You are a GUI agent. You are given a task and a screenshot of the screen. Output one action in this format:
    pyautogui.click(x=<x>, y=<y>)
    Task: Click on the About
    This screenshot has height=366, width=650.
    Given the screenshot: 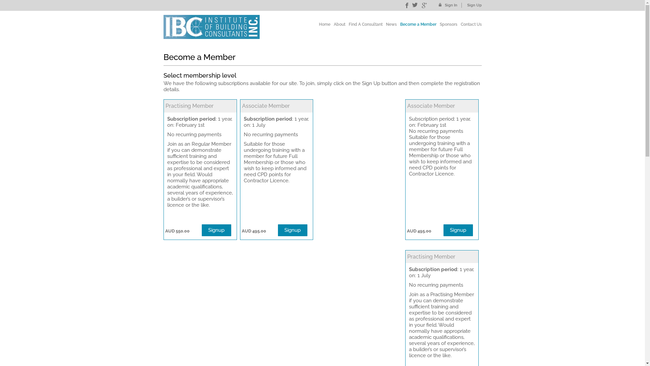 What is the action you would take?
    pyautogui.click(x=338, y=24)
    